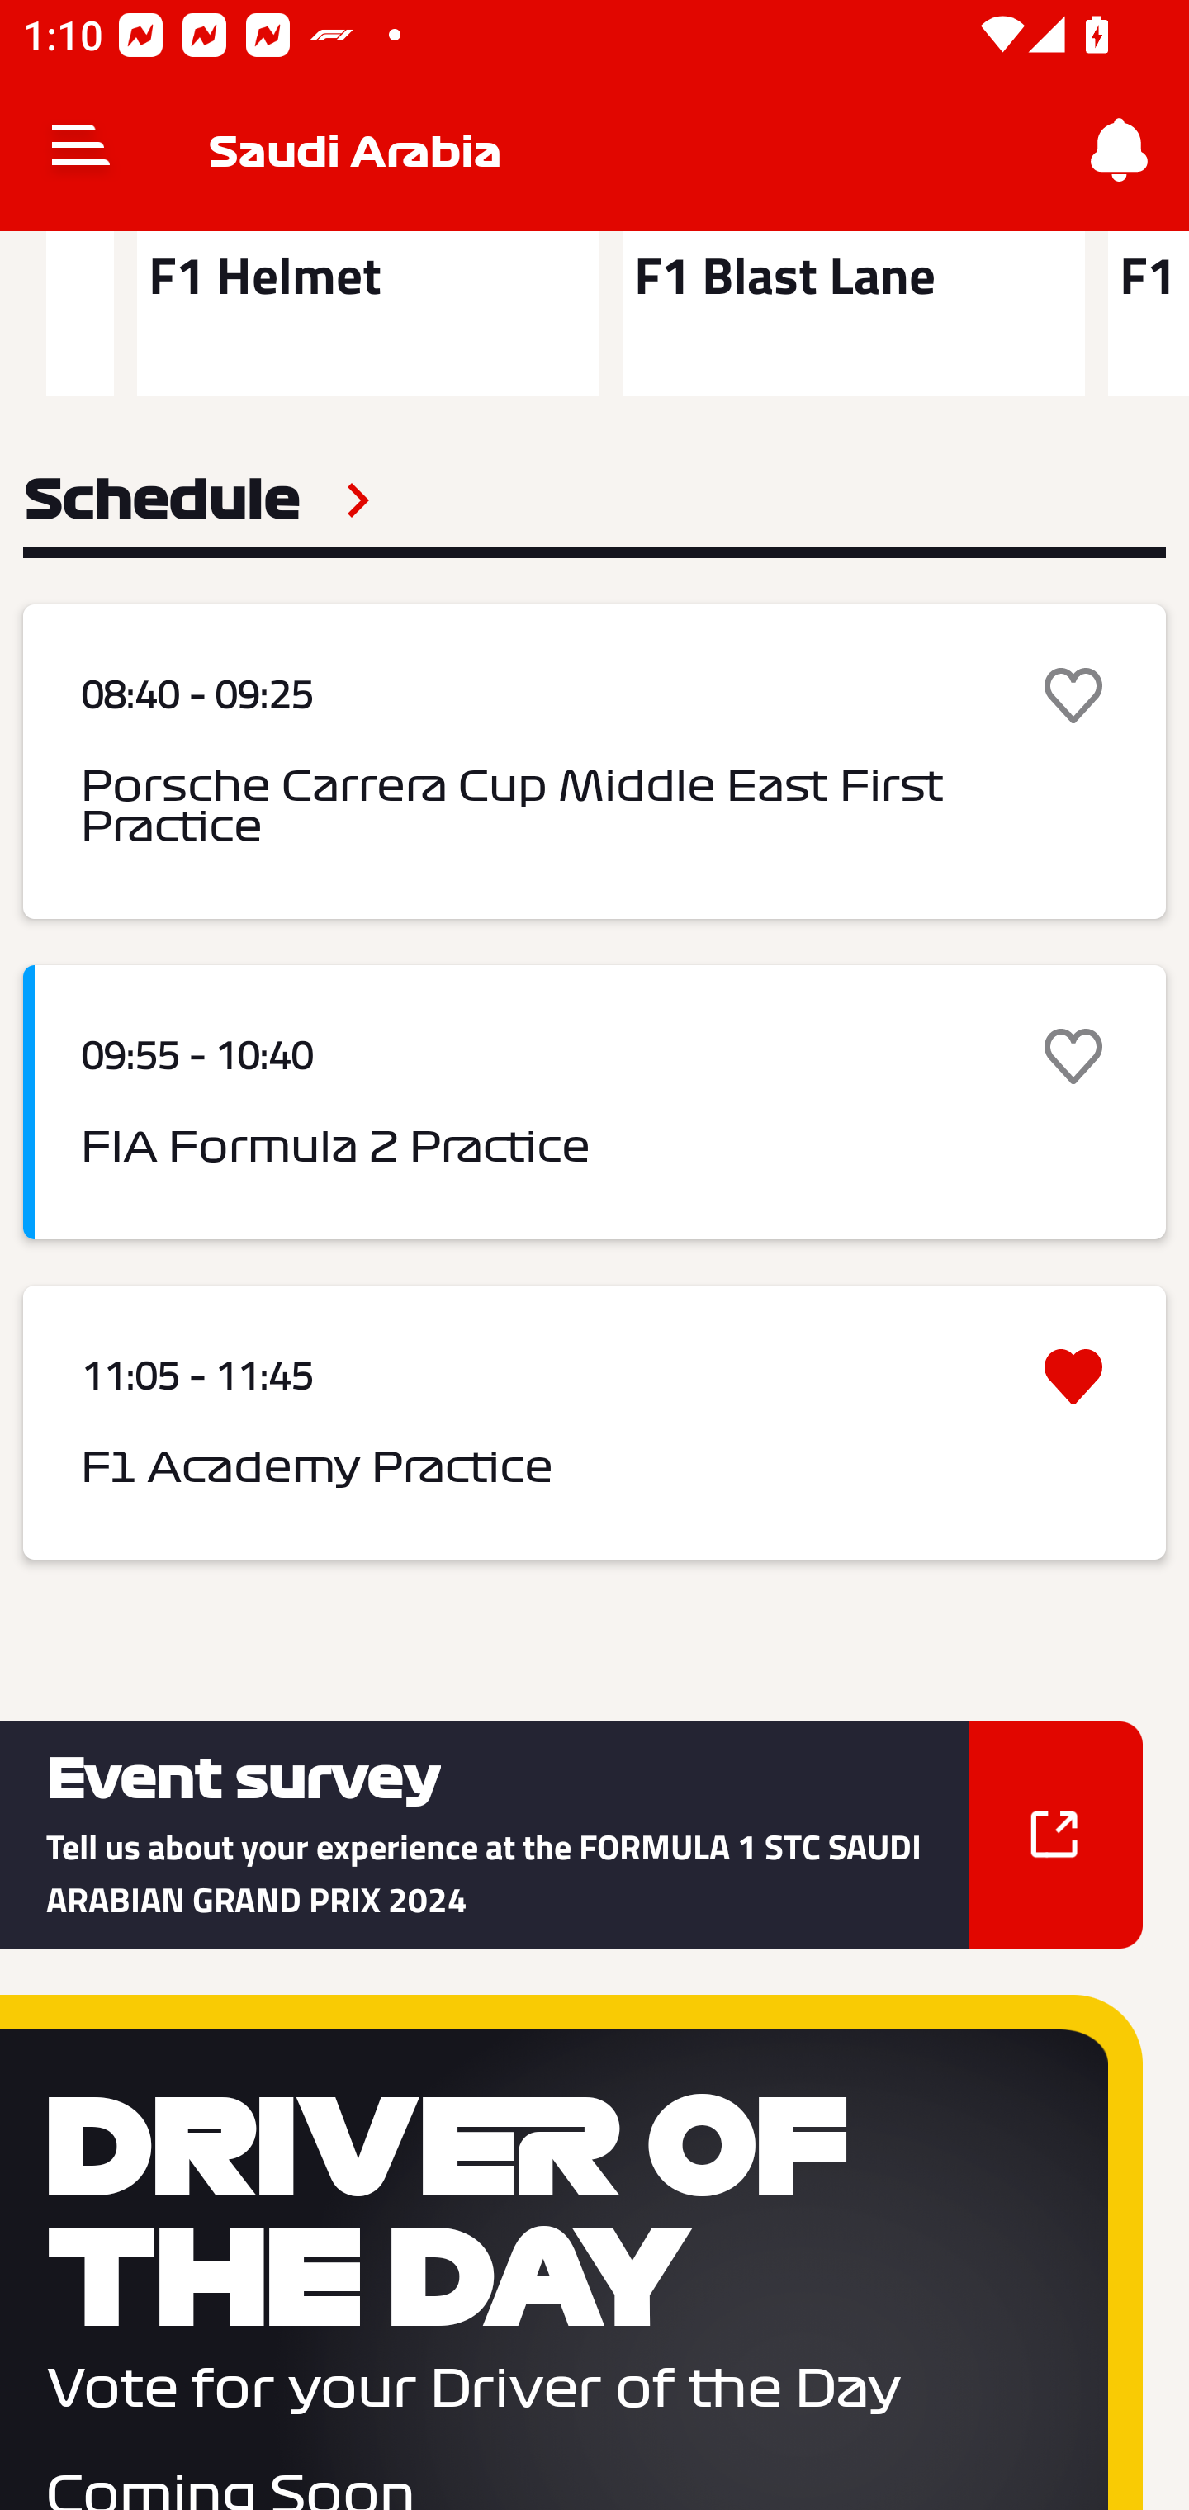 The height and width of the screenshot is (2510, 1189). What do you see at coordinates (197, 500) in the screenshot?
I see `Schedule` at bounding box center [197, 500].